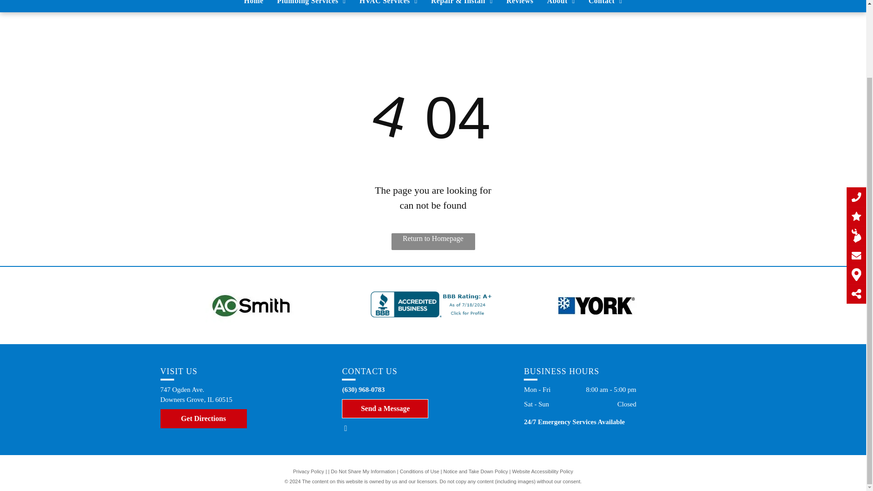 This screenshot has width=873, height=491. I want to click on Get Directions, so click(203, 418).